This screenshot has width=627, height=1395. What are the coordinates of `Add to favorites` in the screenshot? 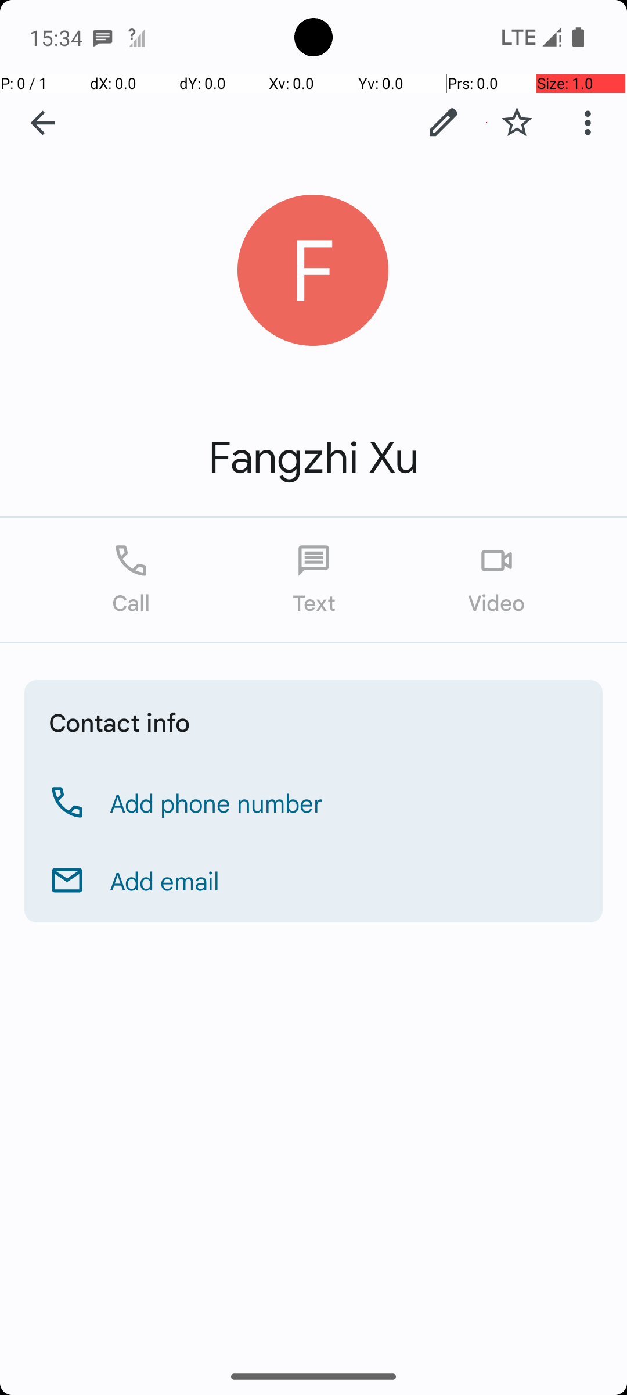 It's located at (517, 123).